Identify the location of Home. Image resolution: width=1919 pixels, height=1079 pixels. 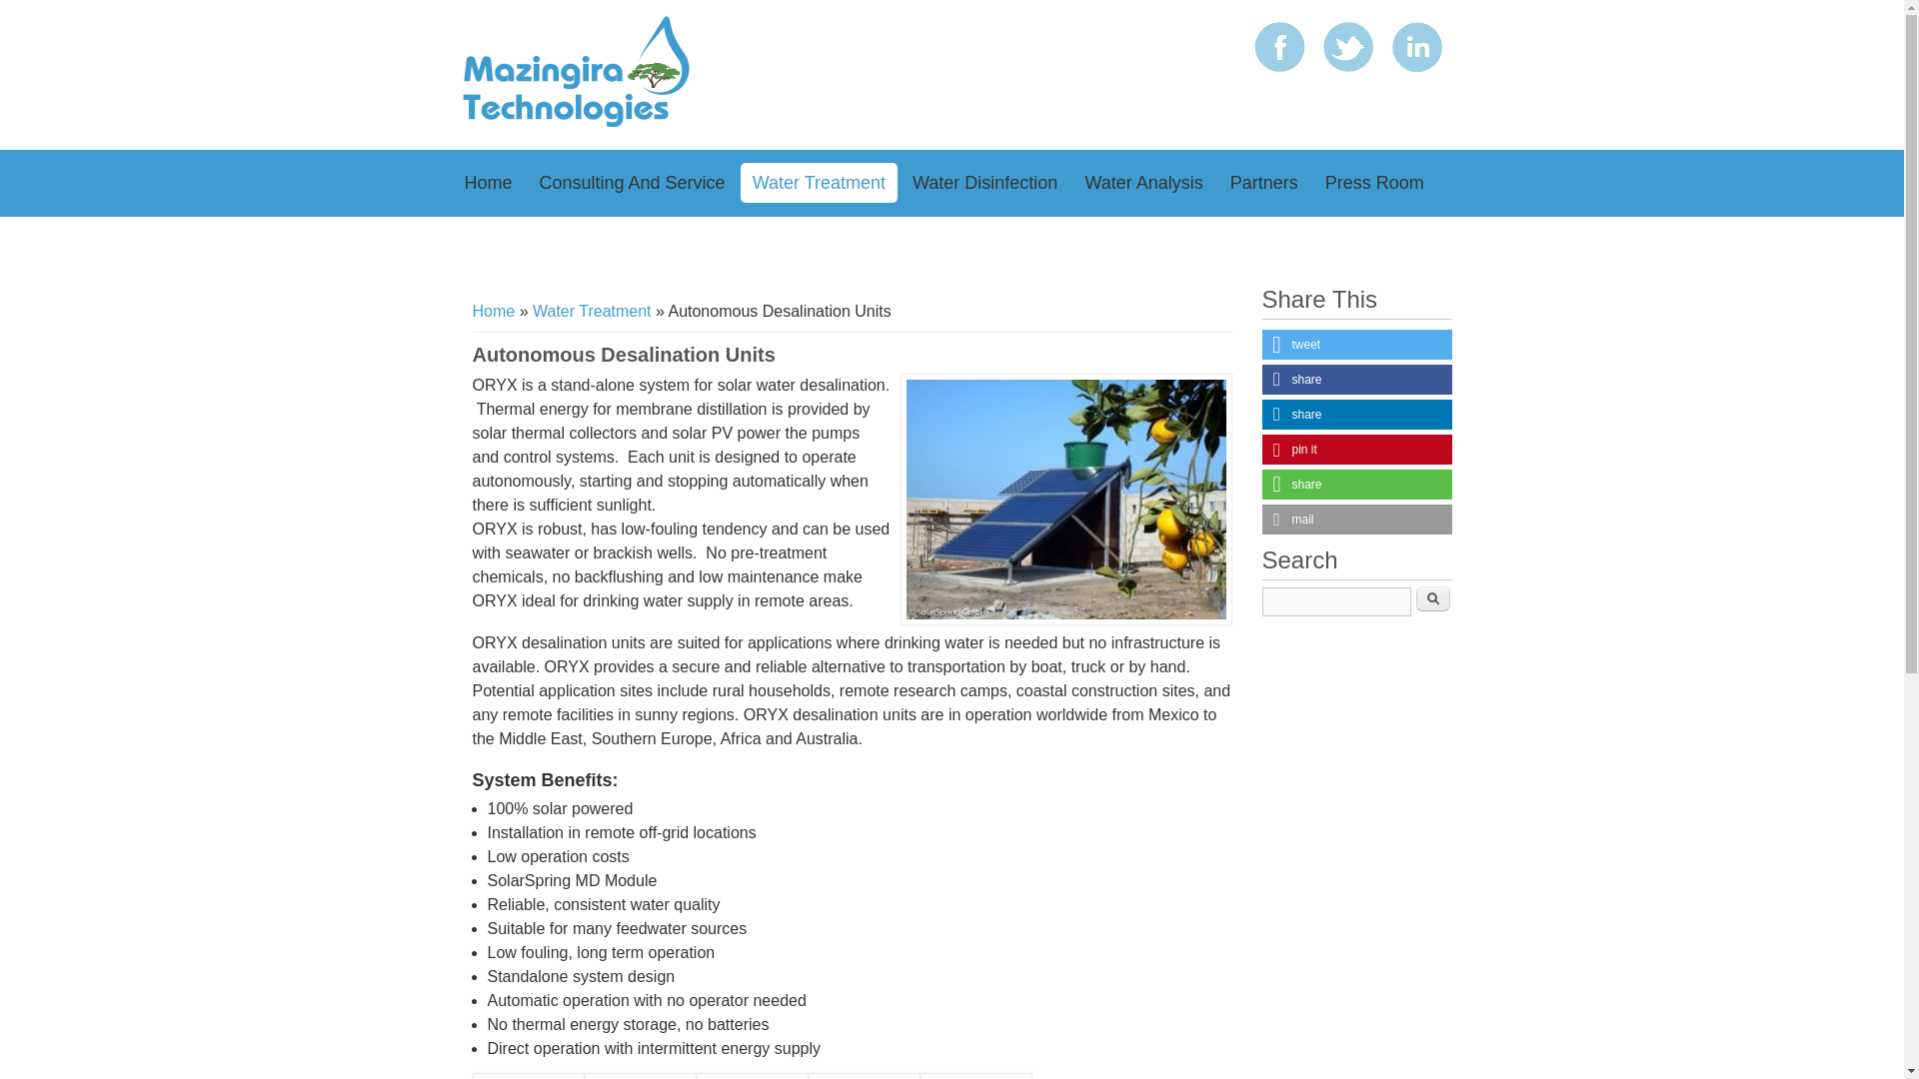
(493, 311).